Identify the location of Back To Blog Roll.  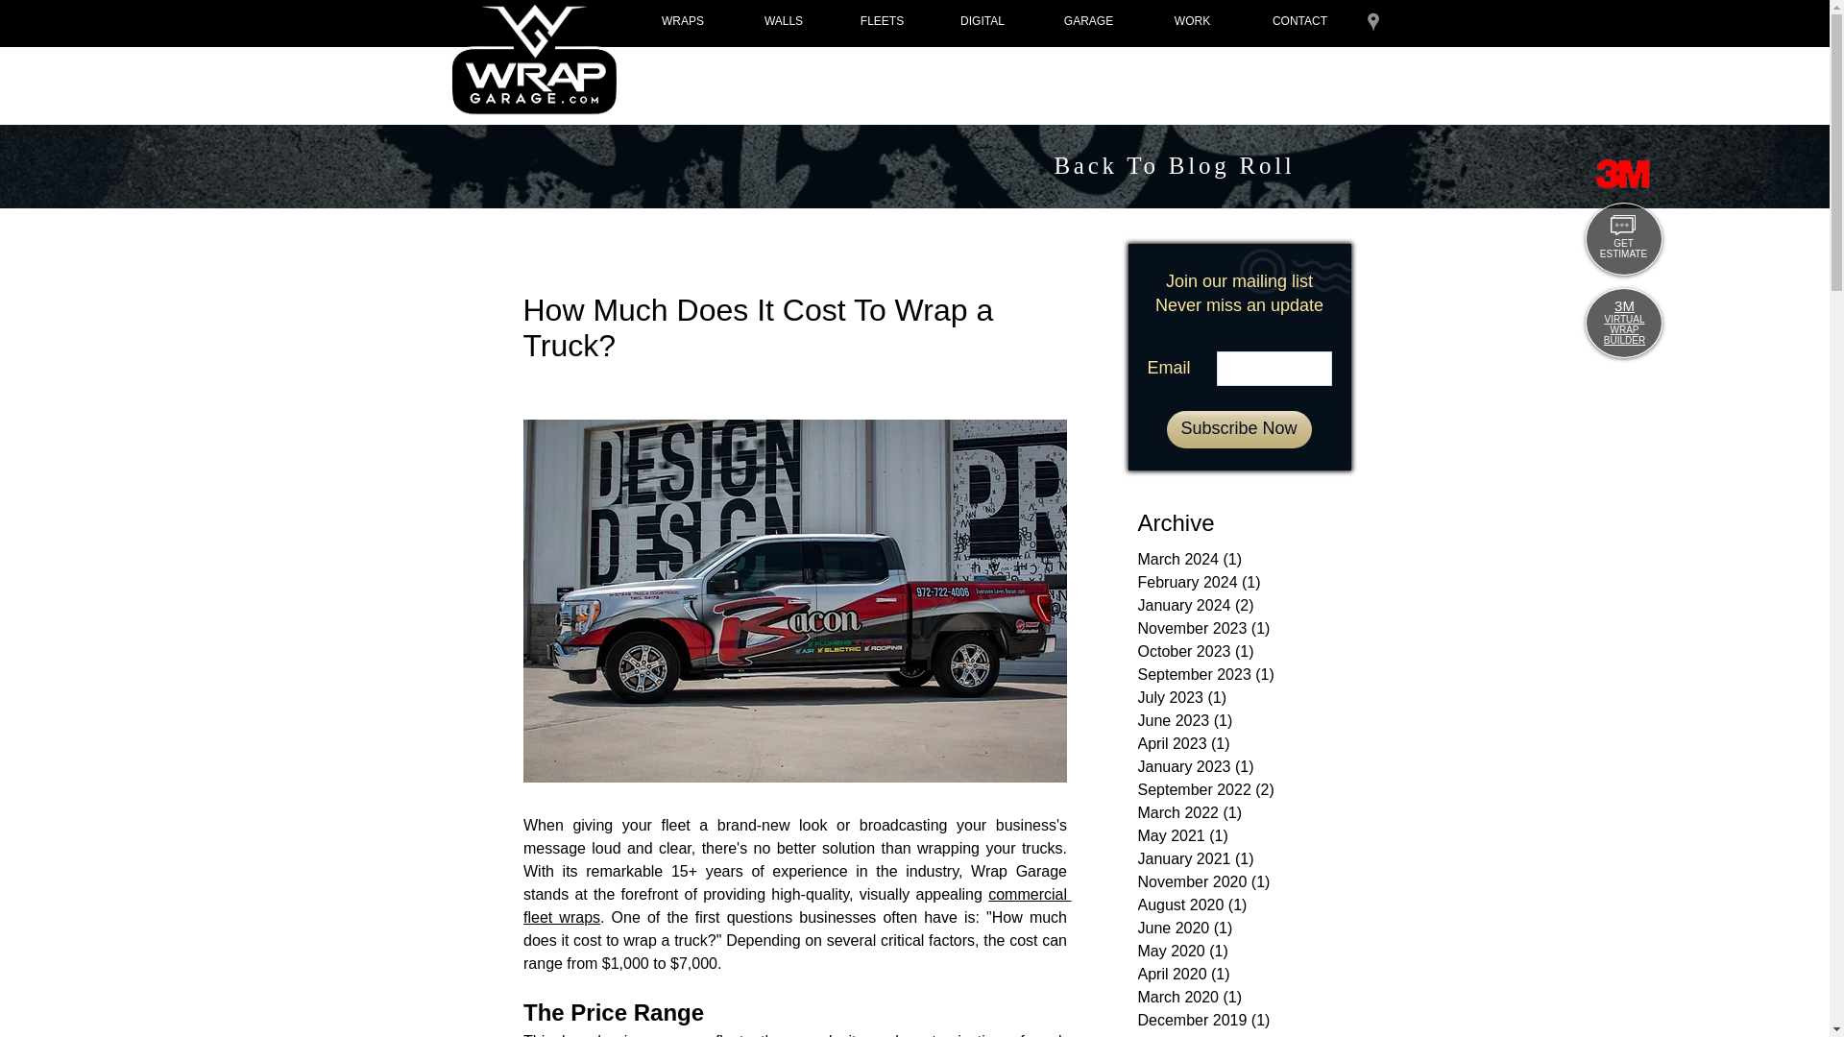
(1174, 165).